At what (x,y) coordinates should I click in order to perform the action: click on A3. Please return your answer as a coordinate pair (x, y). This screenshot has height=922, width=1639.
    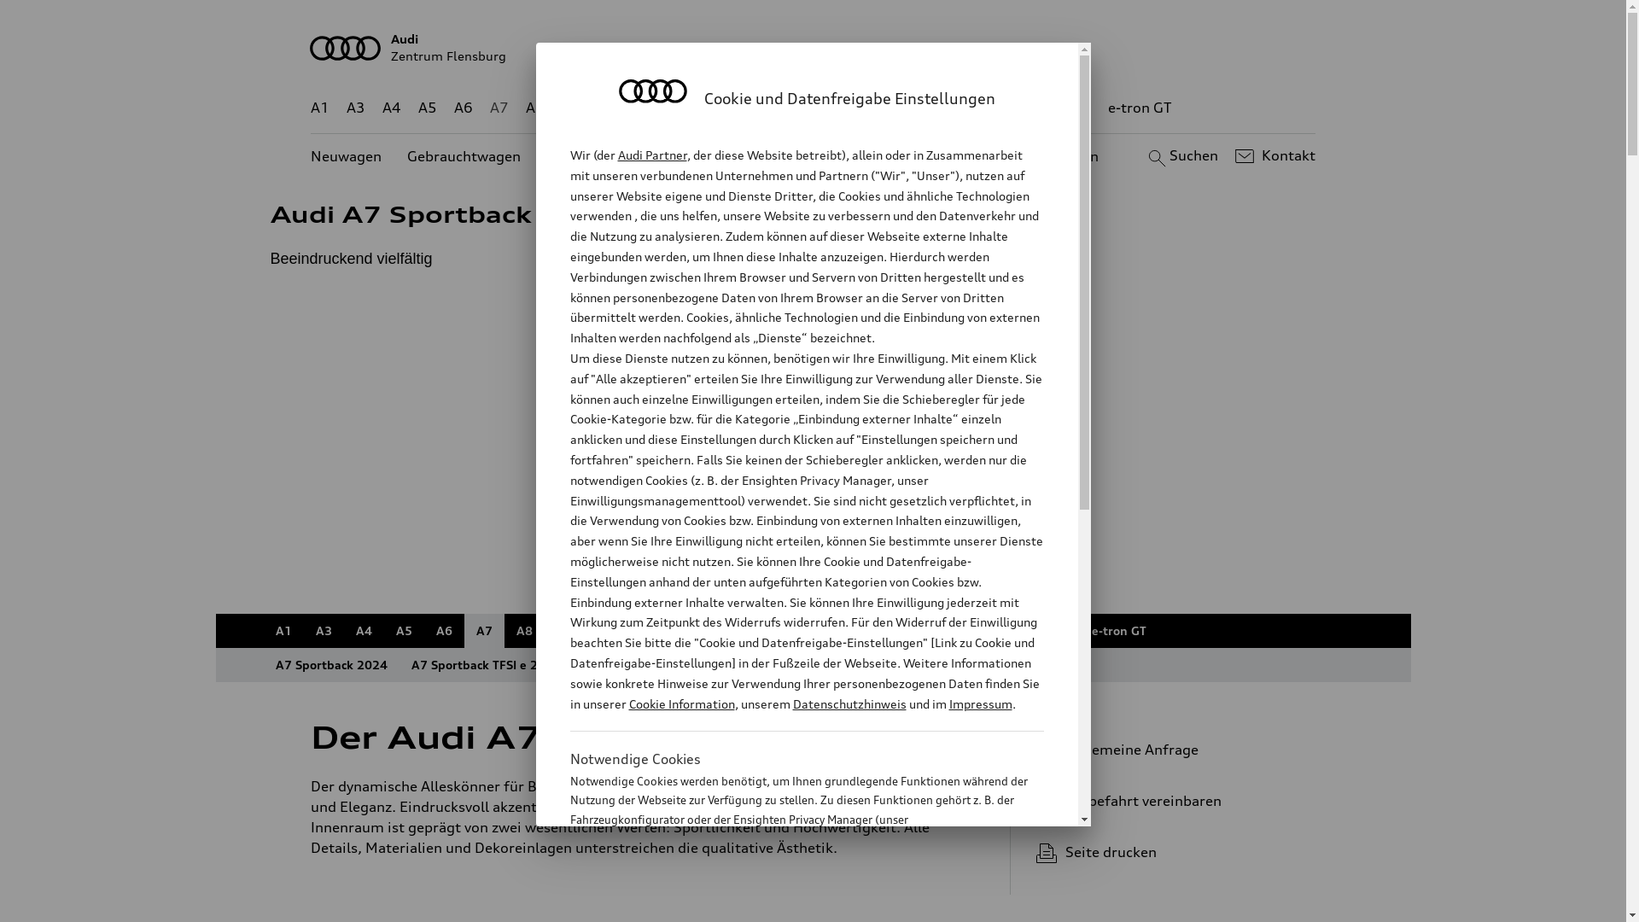
    Looking at the image, I should click on (324, 630).